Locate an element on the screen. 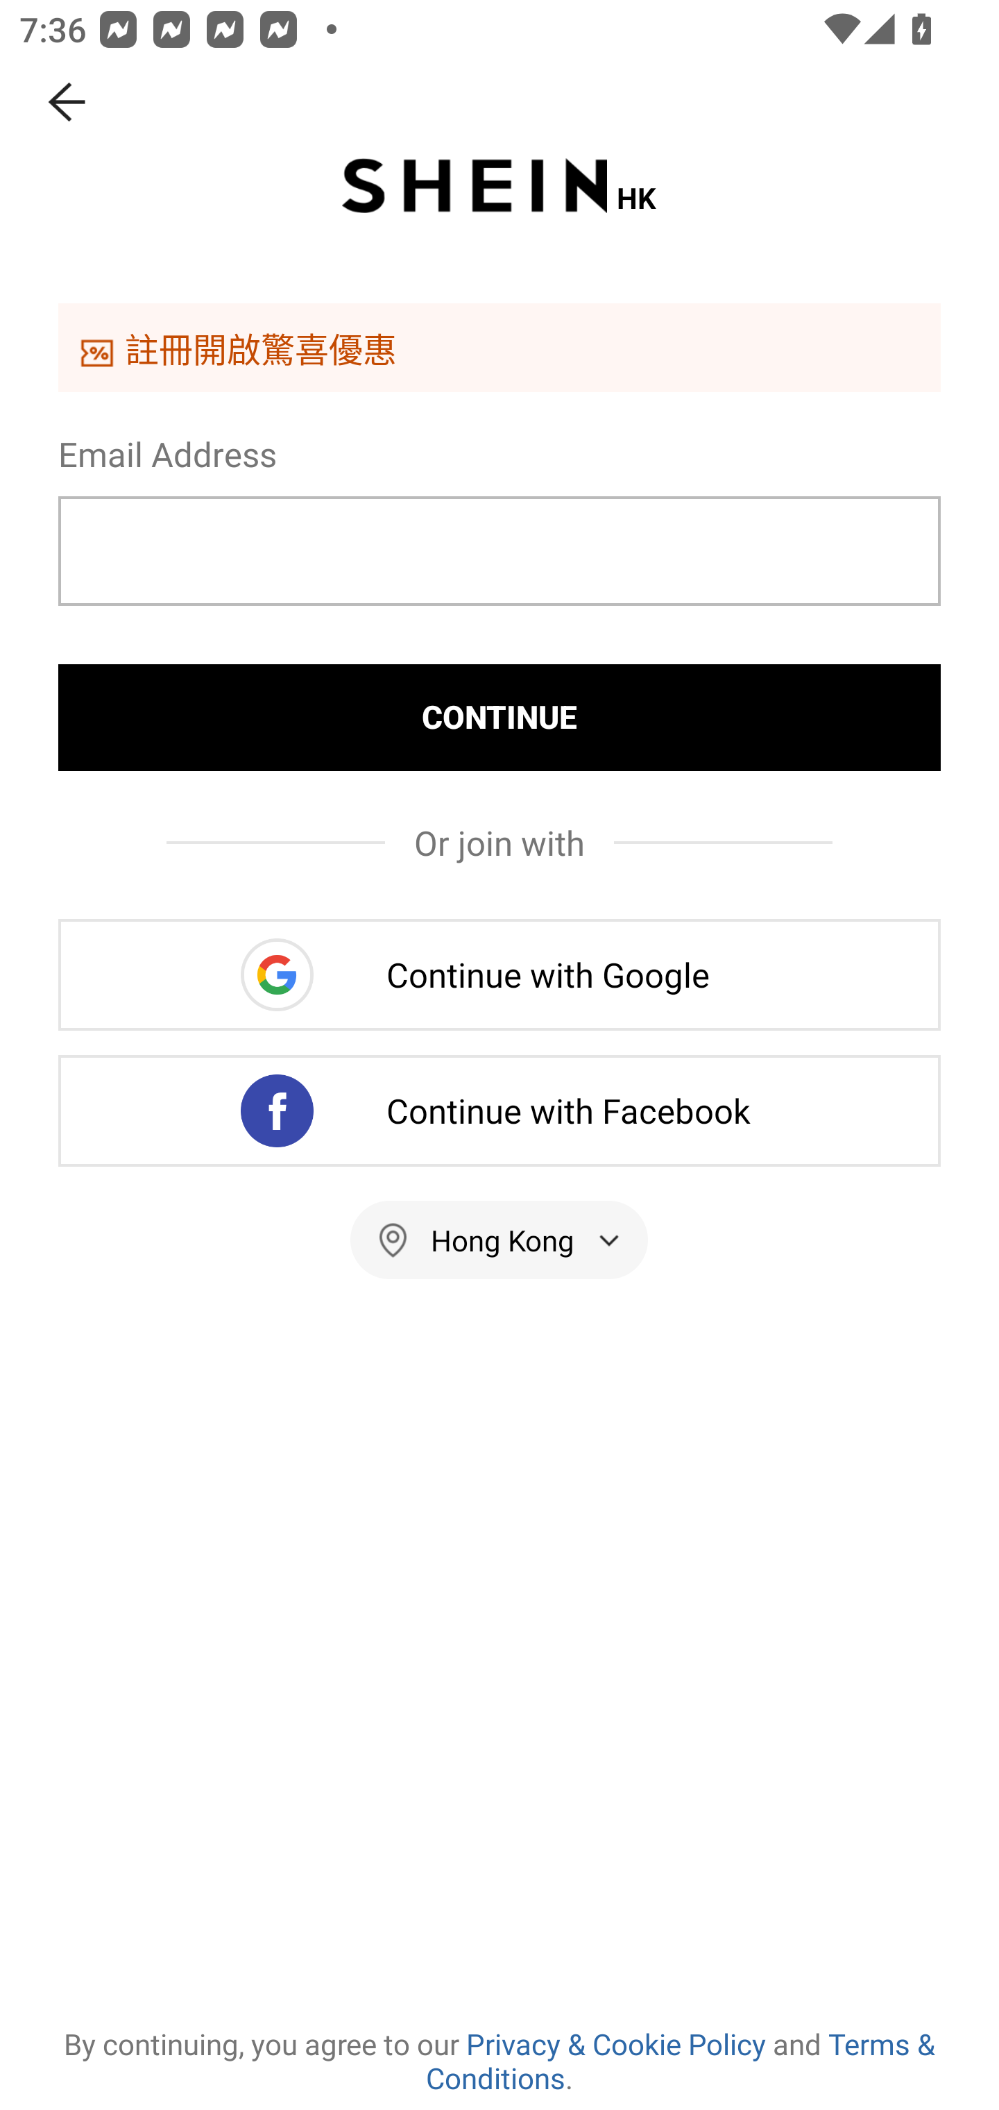  Hong Kong is located at coordinates (499, 1240).